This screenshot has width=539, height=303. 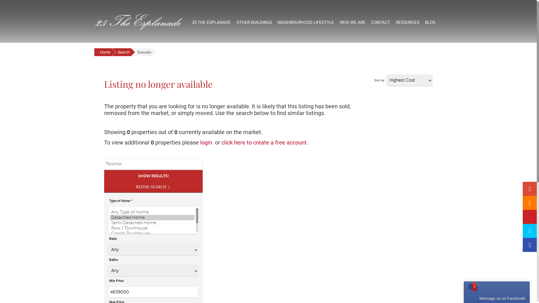 What do you see at coordinates (103, 52) in the screenshot?
I see `Home` at bounding box center [103, 52].